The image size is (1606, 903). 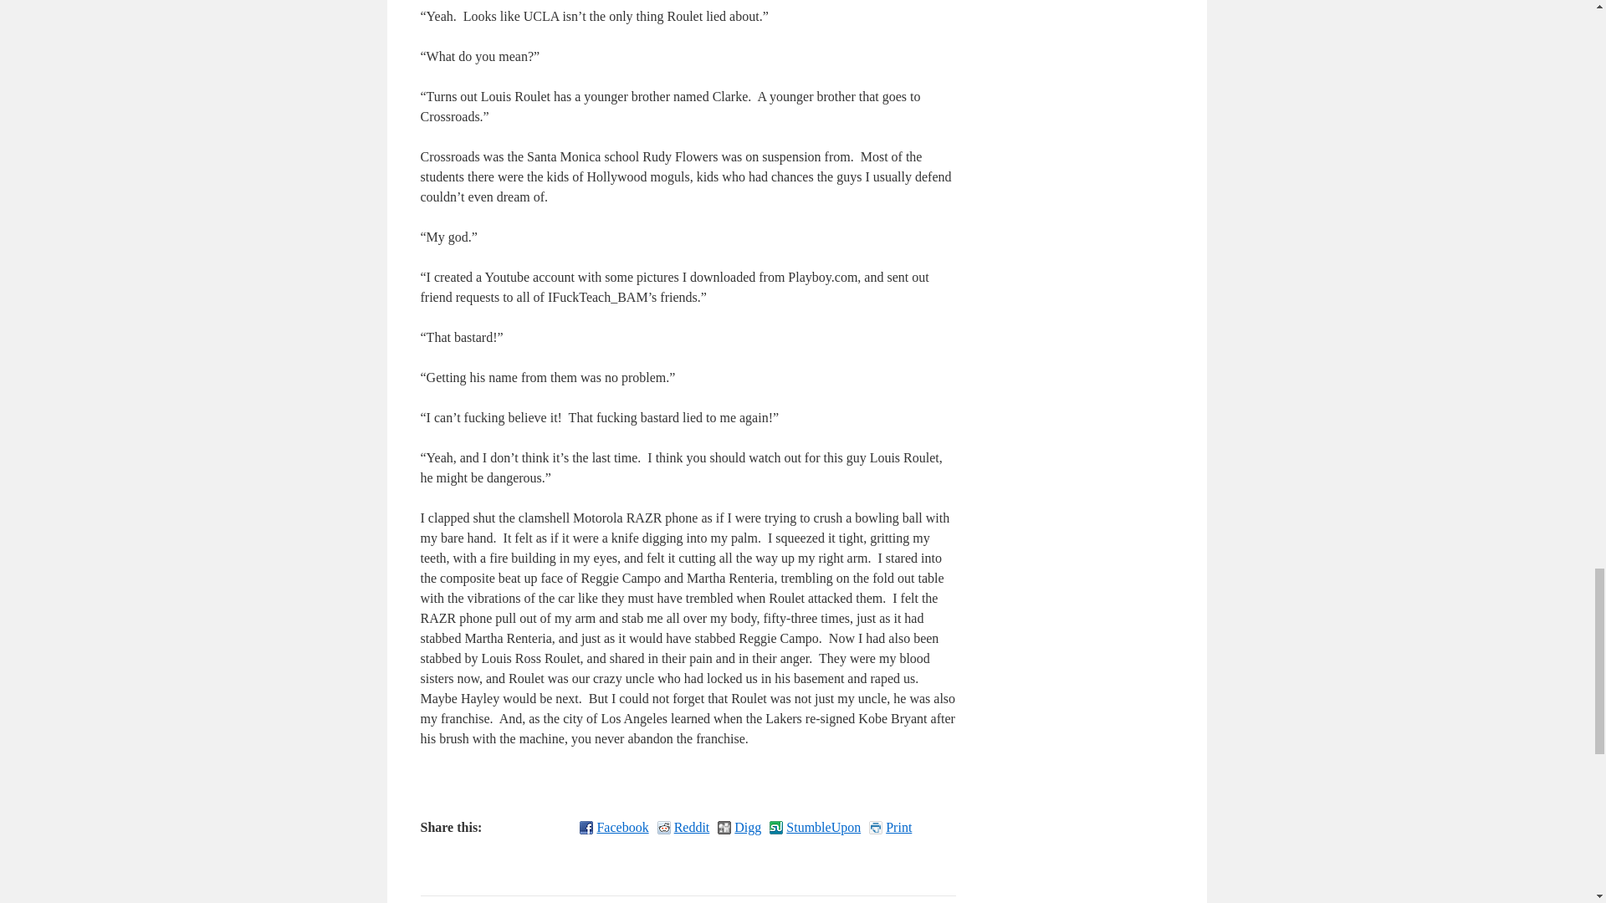 What do you see at coordinates (815, 828) in the screenshot?
I see `StumbleUpon` at bounding box center [815, 828].